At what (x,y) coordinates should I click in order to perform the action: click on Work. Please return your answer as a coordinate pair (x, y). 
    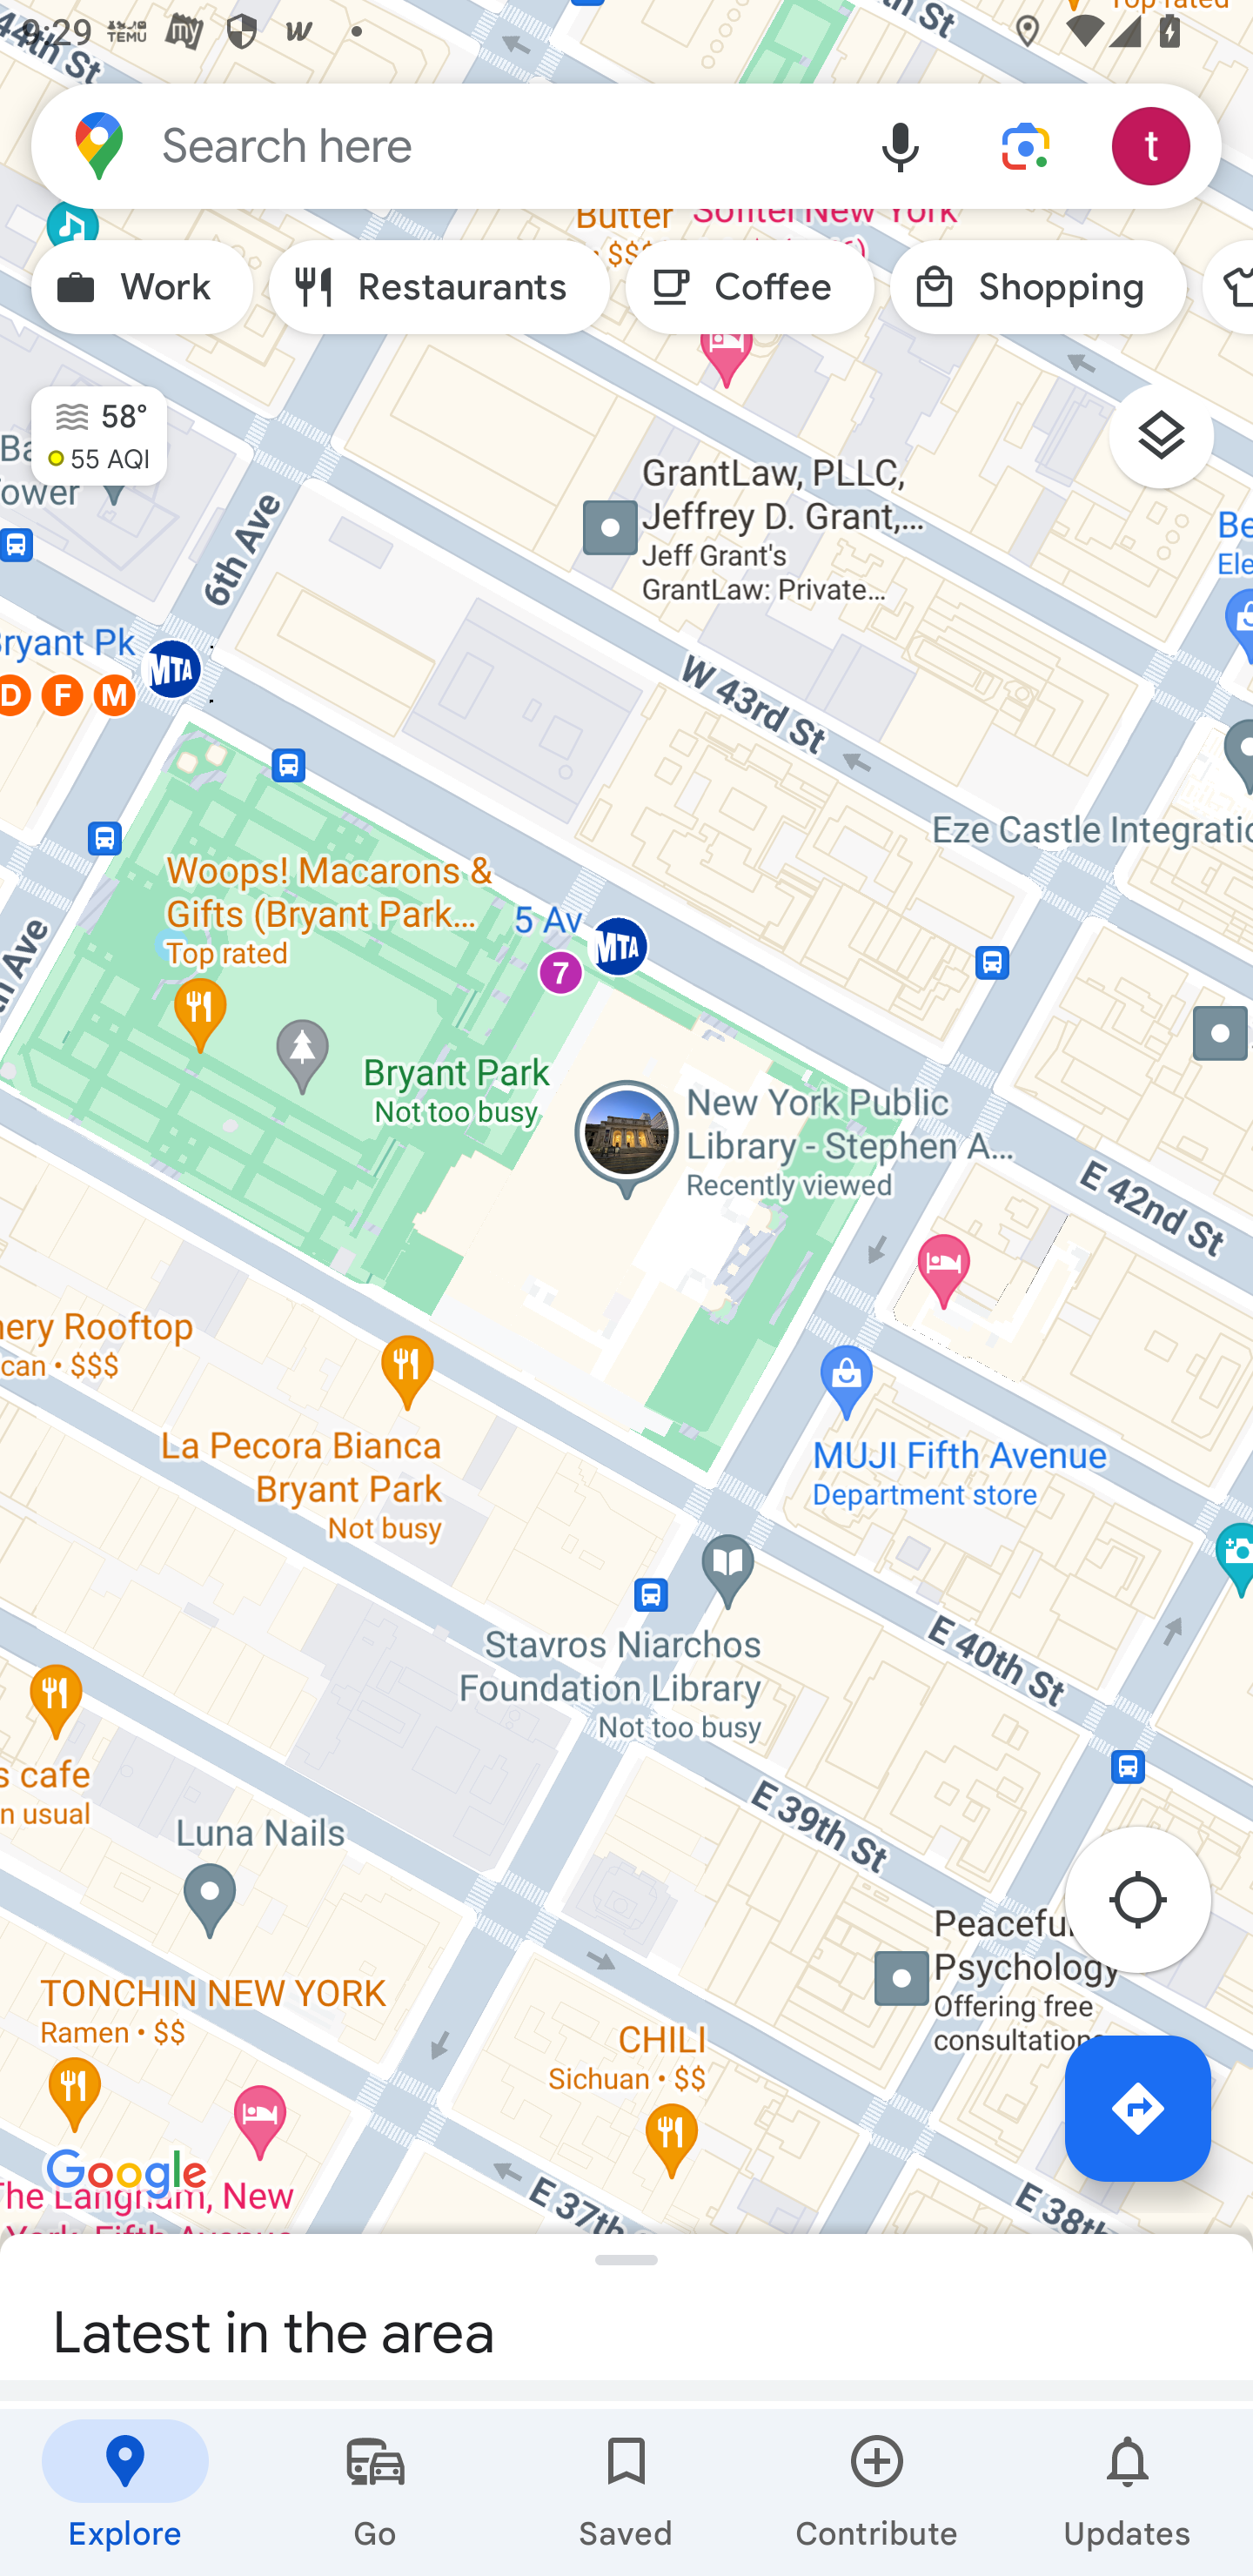
    Looking at the image, I should click on (142, 287).